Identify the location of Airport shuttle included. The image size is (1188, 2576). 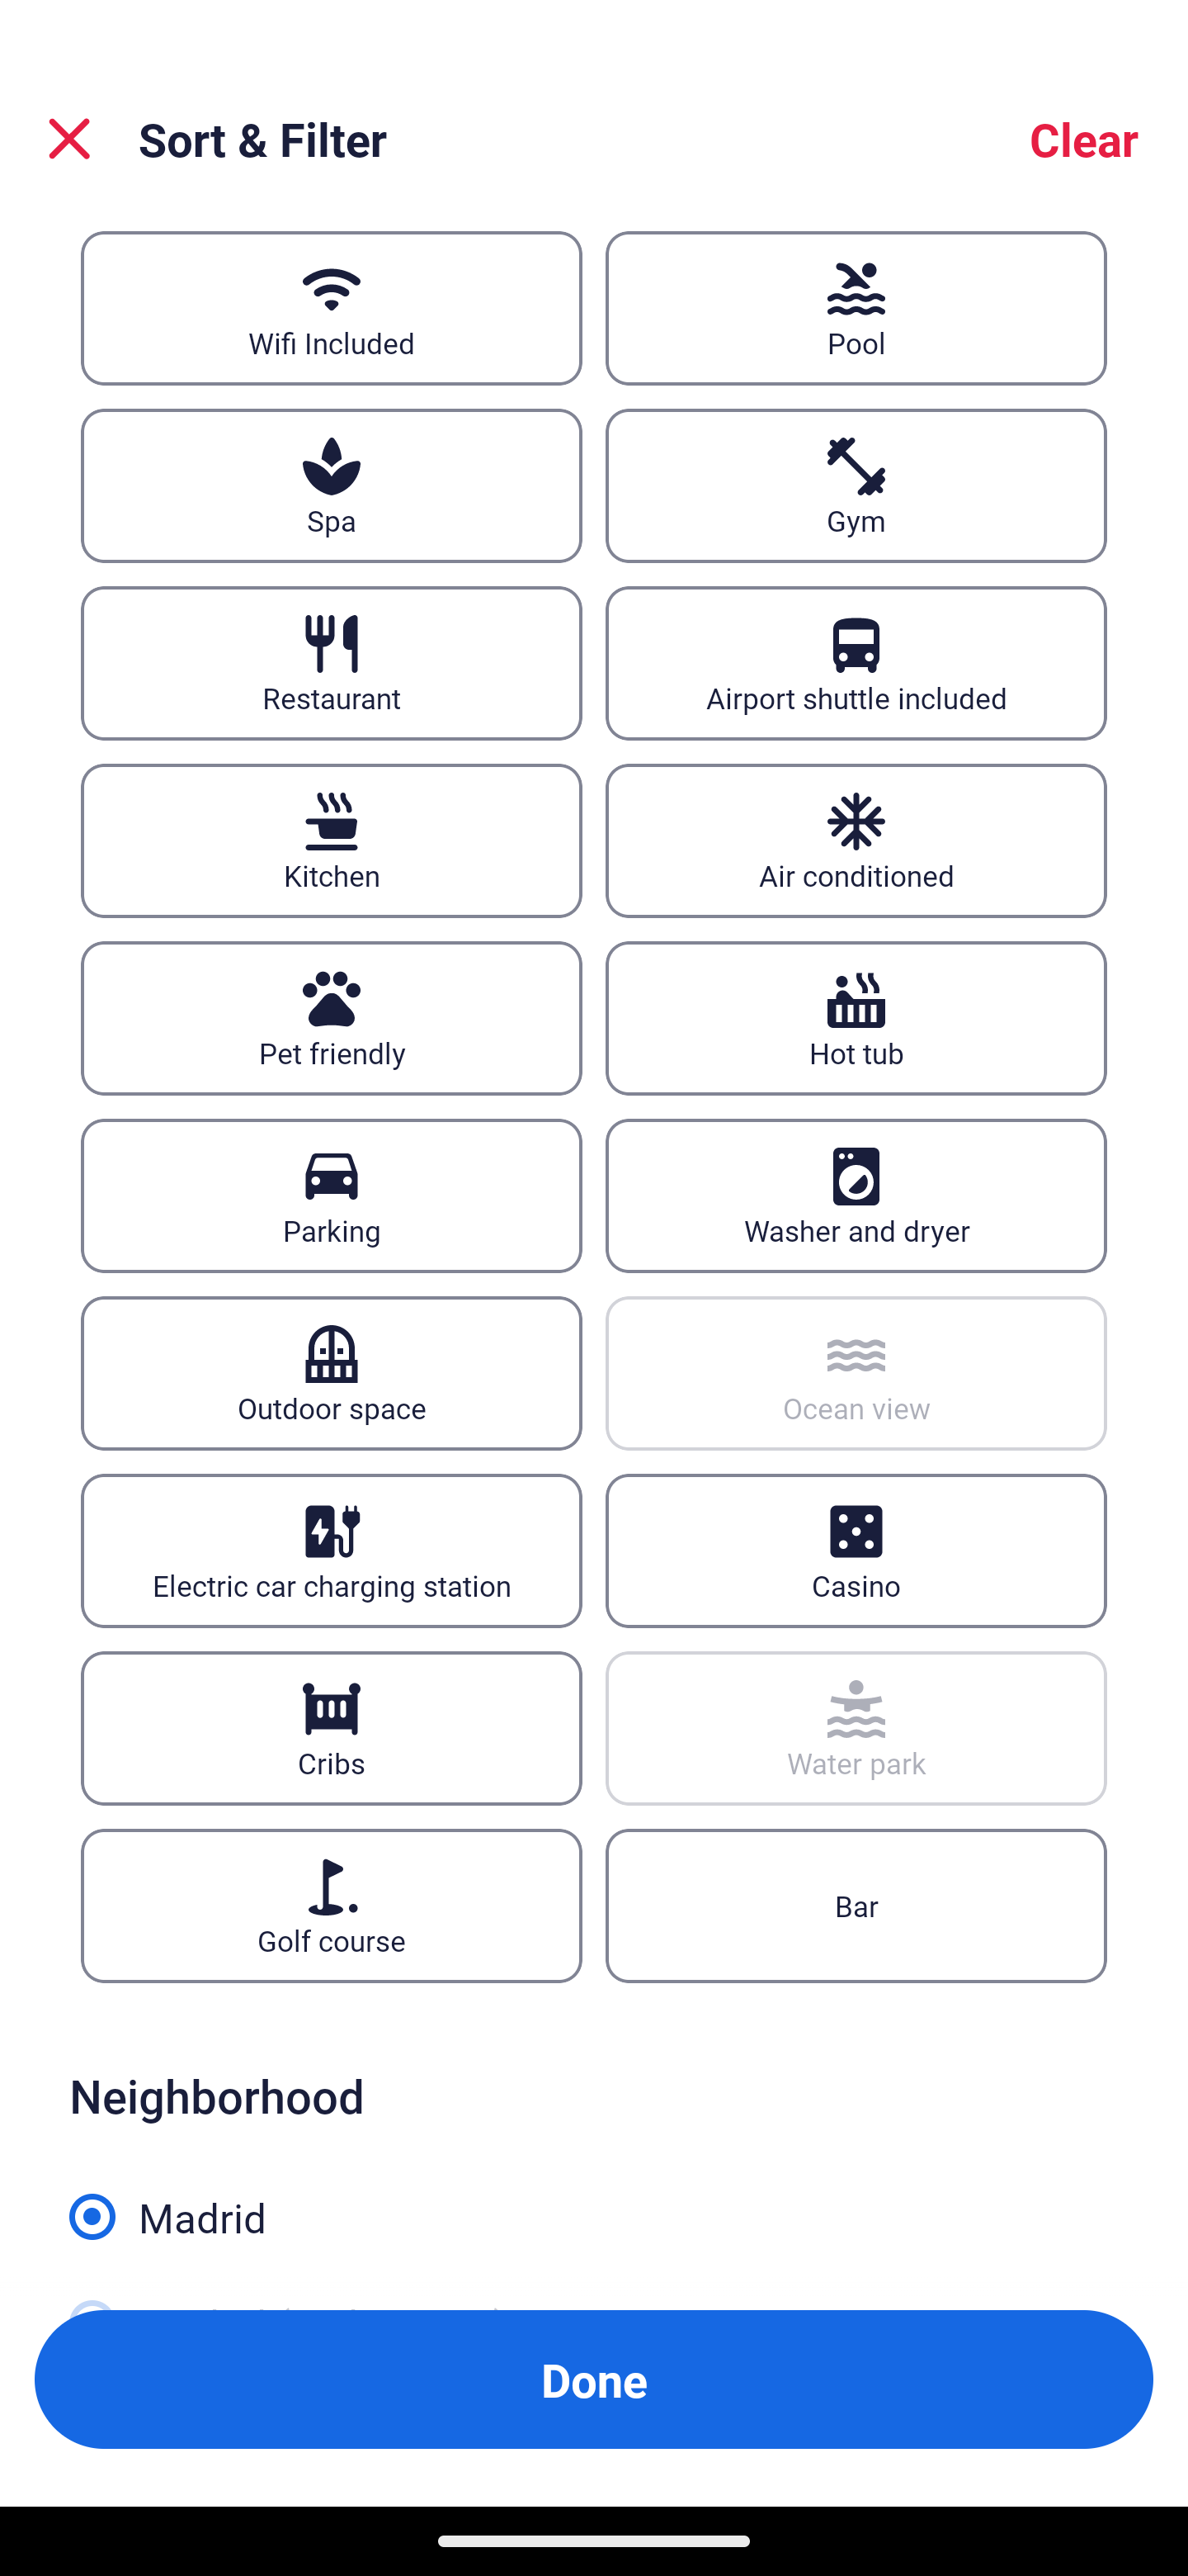
(856, 664).